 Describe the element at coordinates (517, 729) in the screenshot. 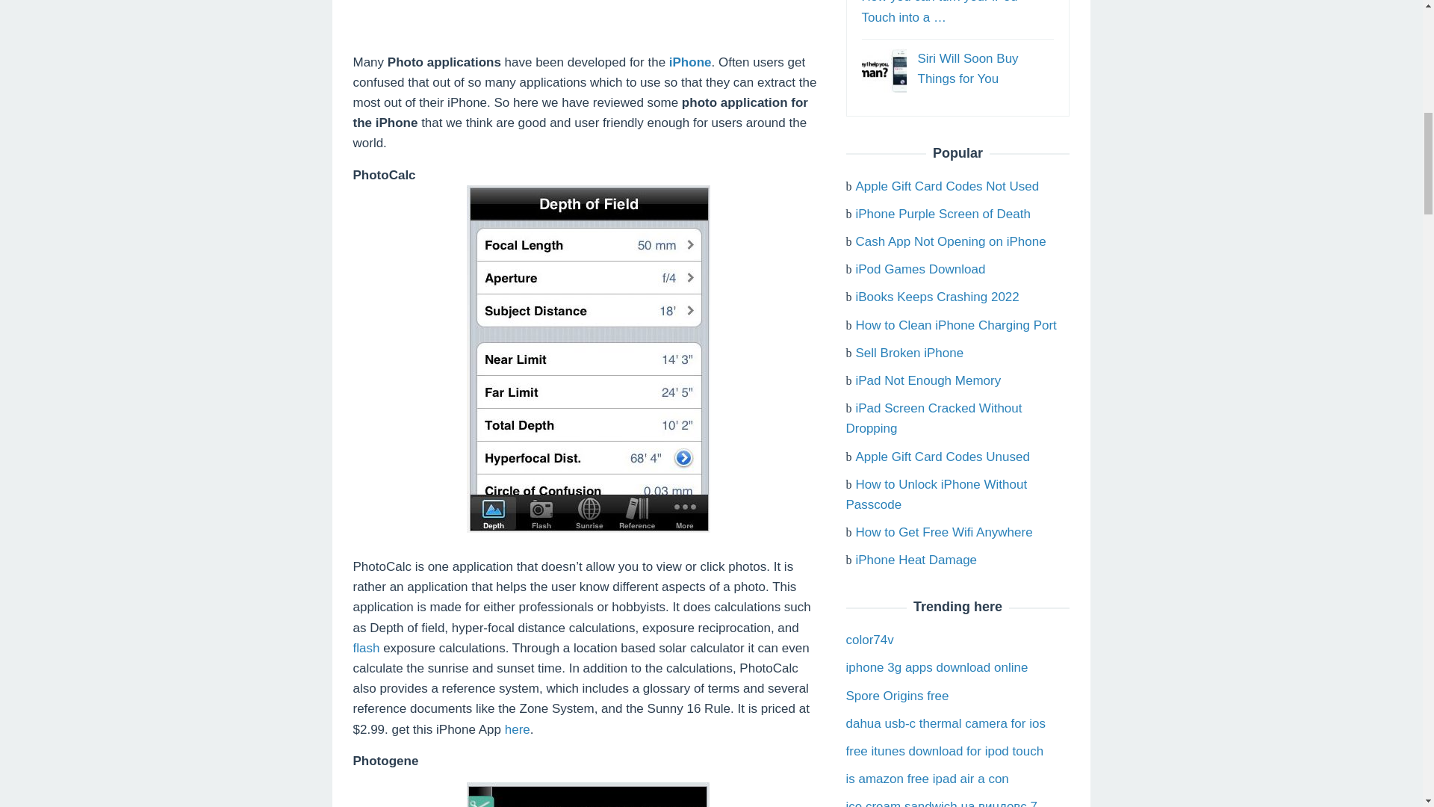

I see `here` at that location.